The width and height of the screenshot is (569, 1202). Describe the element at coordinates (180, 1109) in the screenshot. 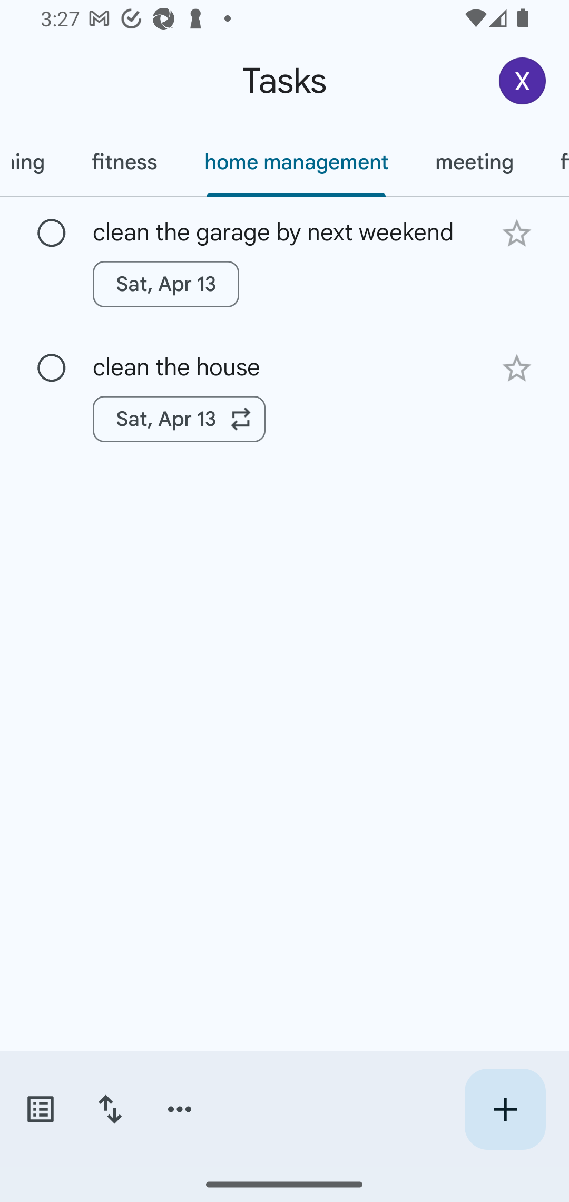

I see `More options` at that location.